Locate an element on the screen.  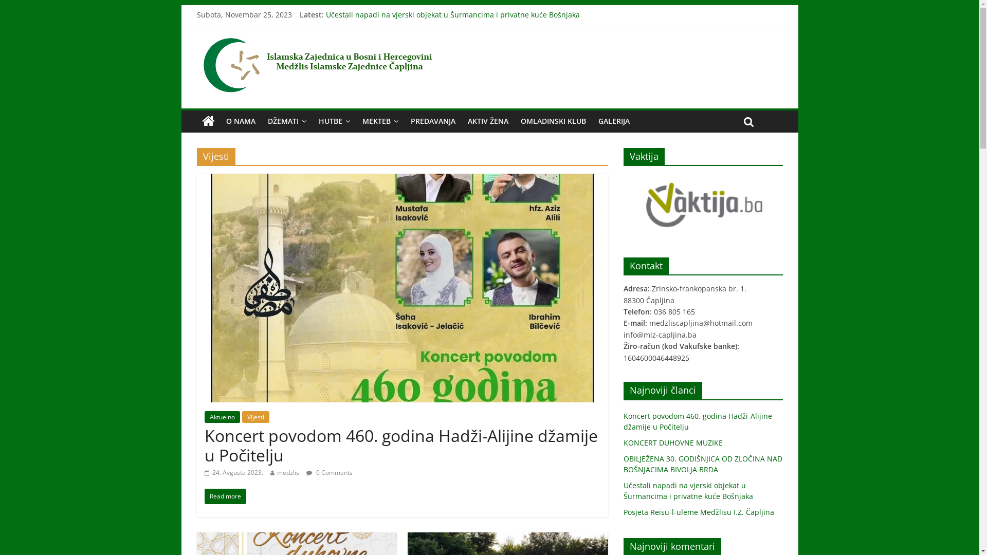
Aktuelno is located at coordinates (222, 417).